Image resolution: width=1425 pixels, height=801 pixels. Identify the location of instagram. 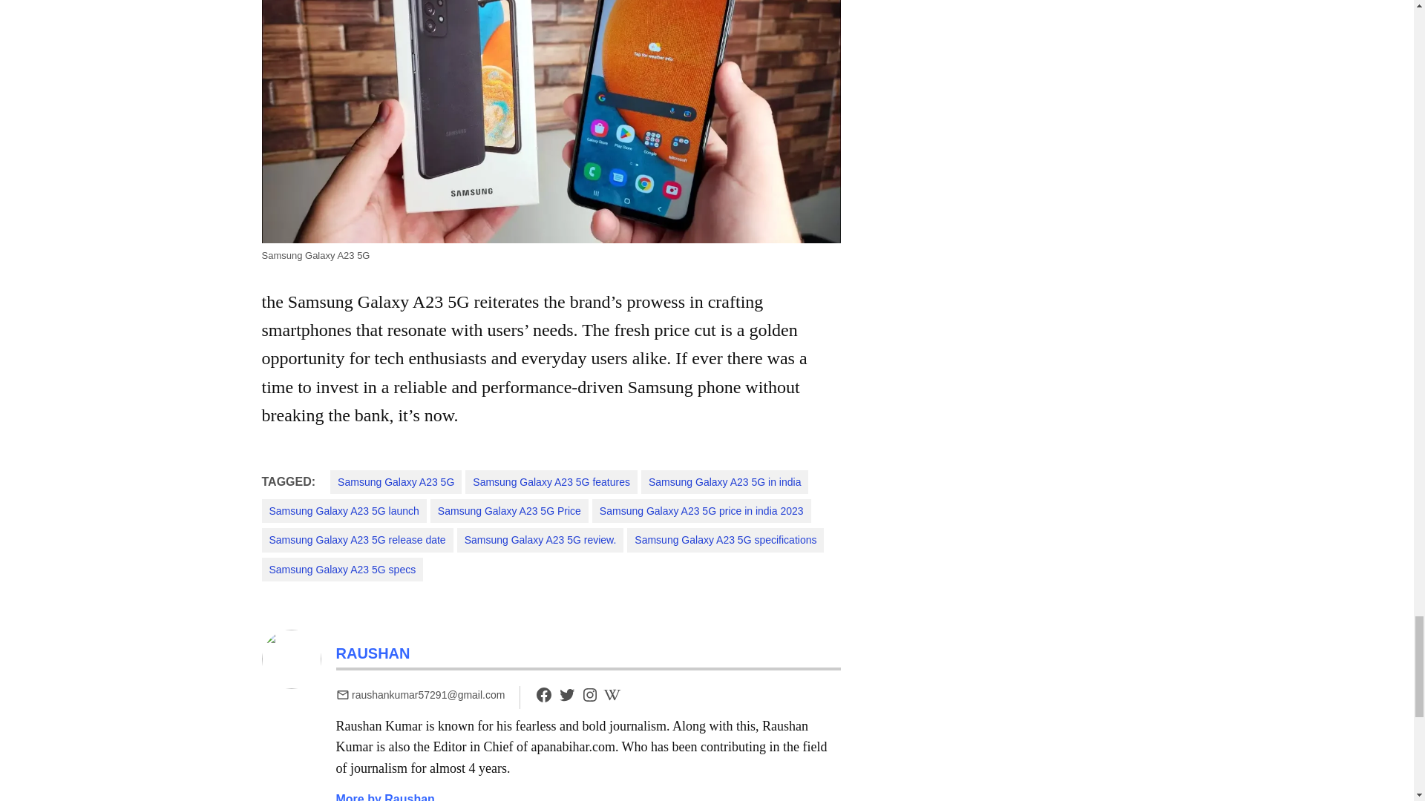
(589, 694).